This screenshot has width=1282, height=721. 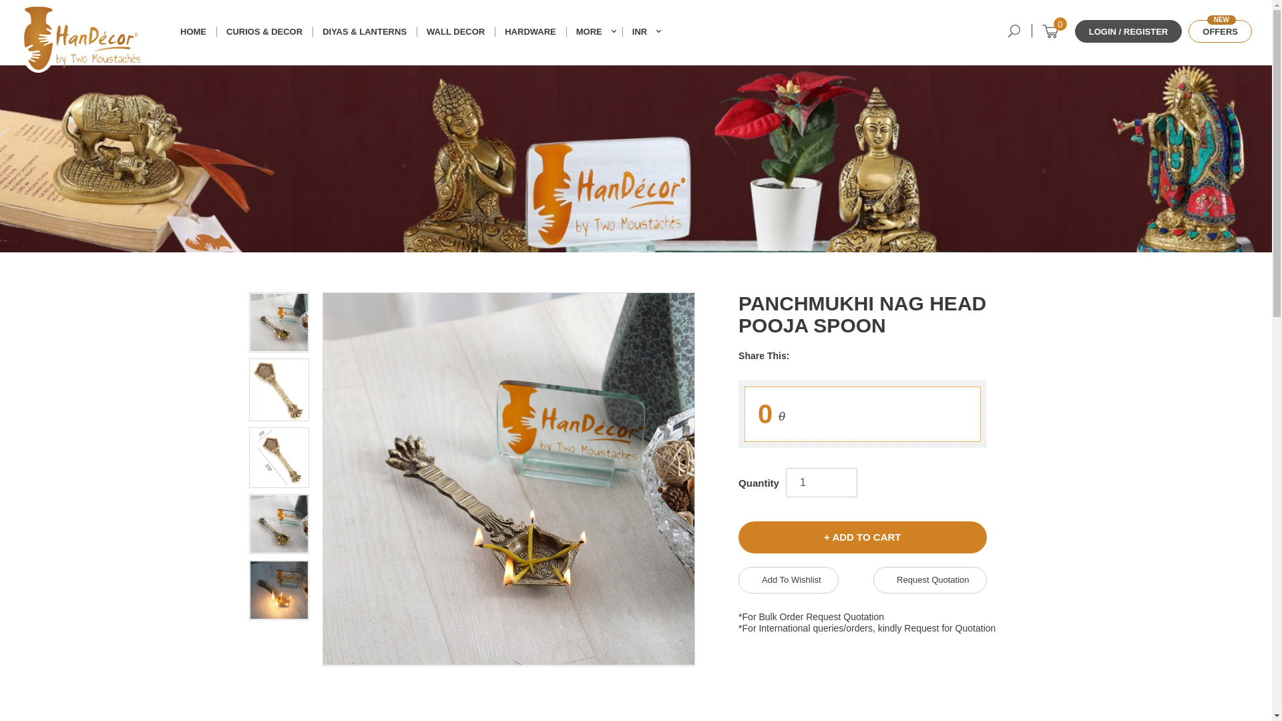 I want to click on 1, so click(x=812, y=482).